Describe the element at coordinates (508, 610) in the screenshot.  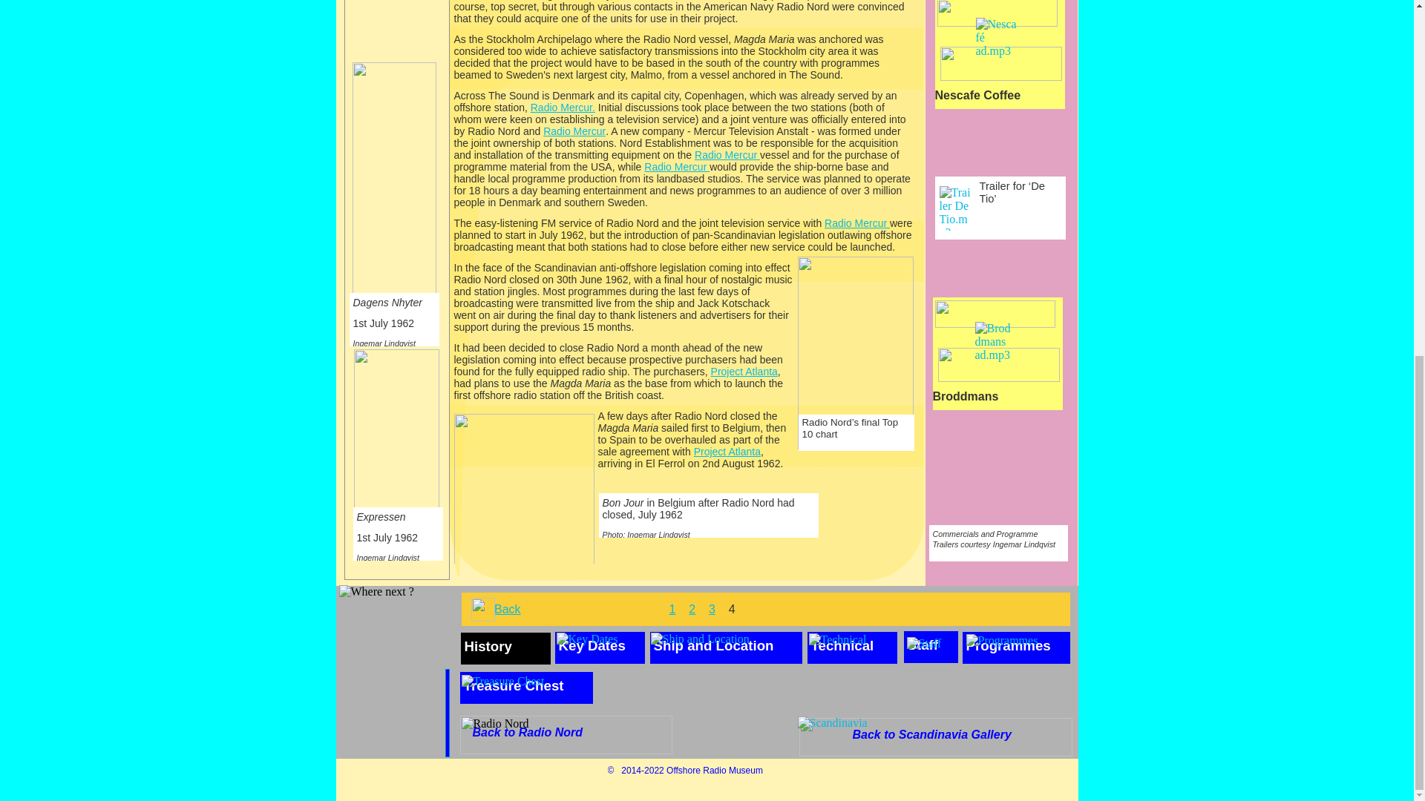
I see `Back` at that location.